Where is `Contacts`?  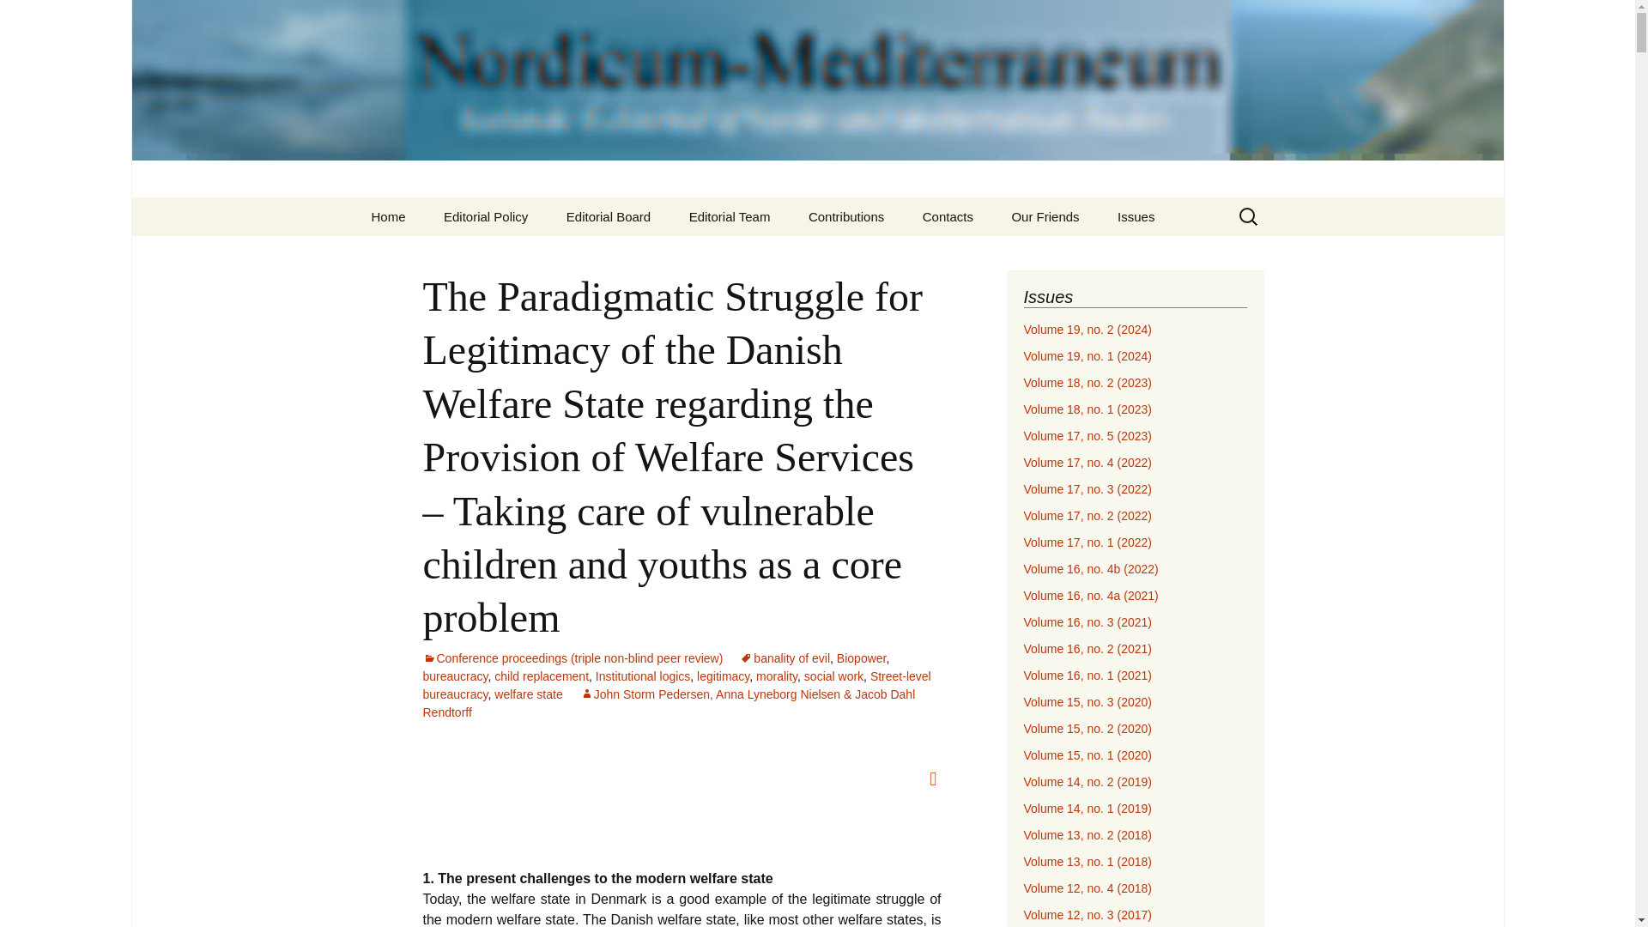
Contacts is located at coordinates (948, 216).